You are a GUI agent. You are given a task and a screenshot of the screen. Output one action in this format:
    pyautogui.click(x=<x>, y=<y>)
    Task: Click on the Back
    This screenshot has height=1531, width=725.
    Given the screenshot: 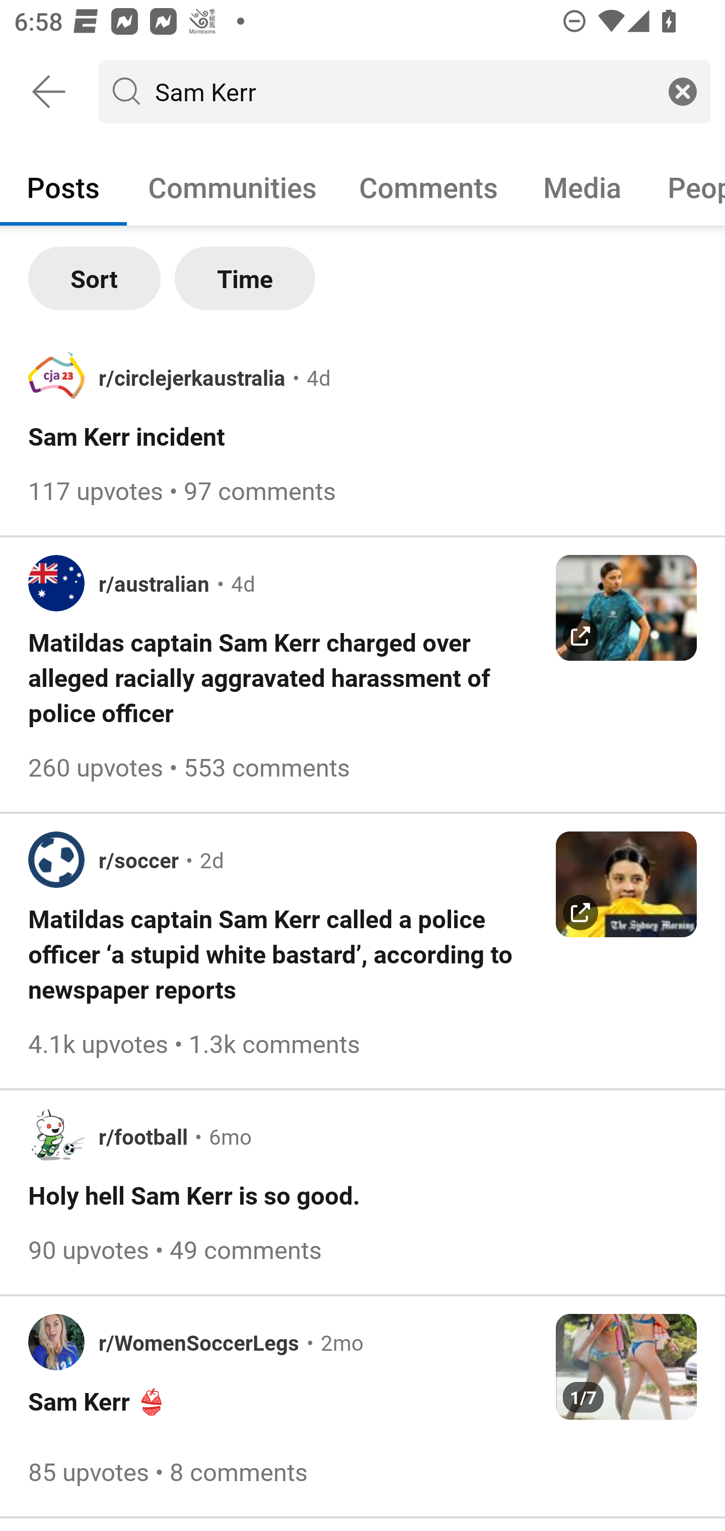 What is the action you would take?
    pyautogui.click(x=49, y=92)
    